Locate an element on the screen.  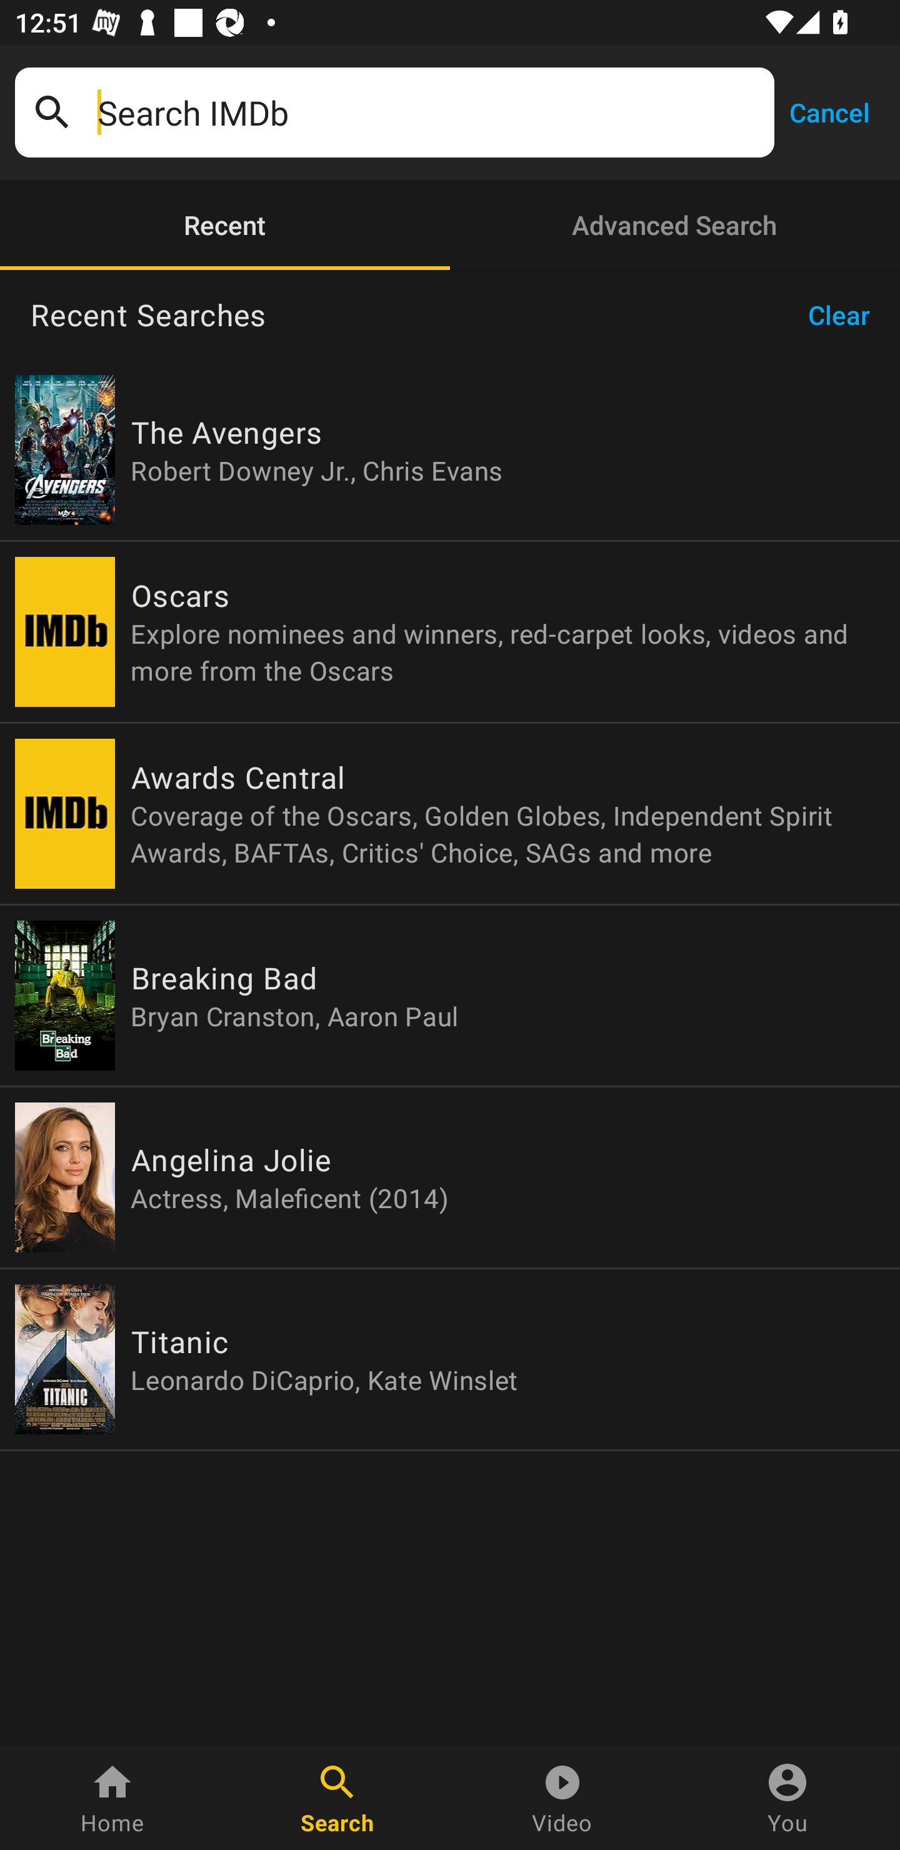
Home is located at coordinates (112, 1797).